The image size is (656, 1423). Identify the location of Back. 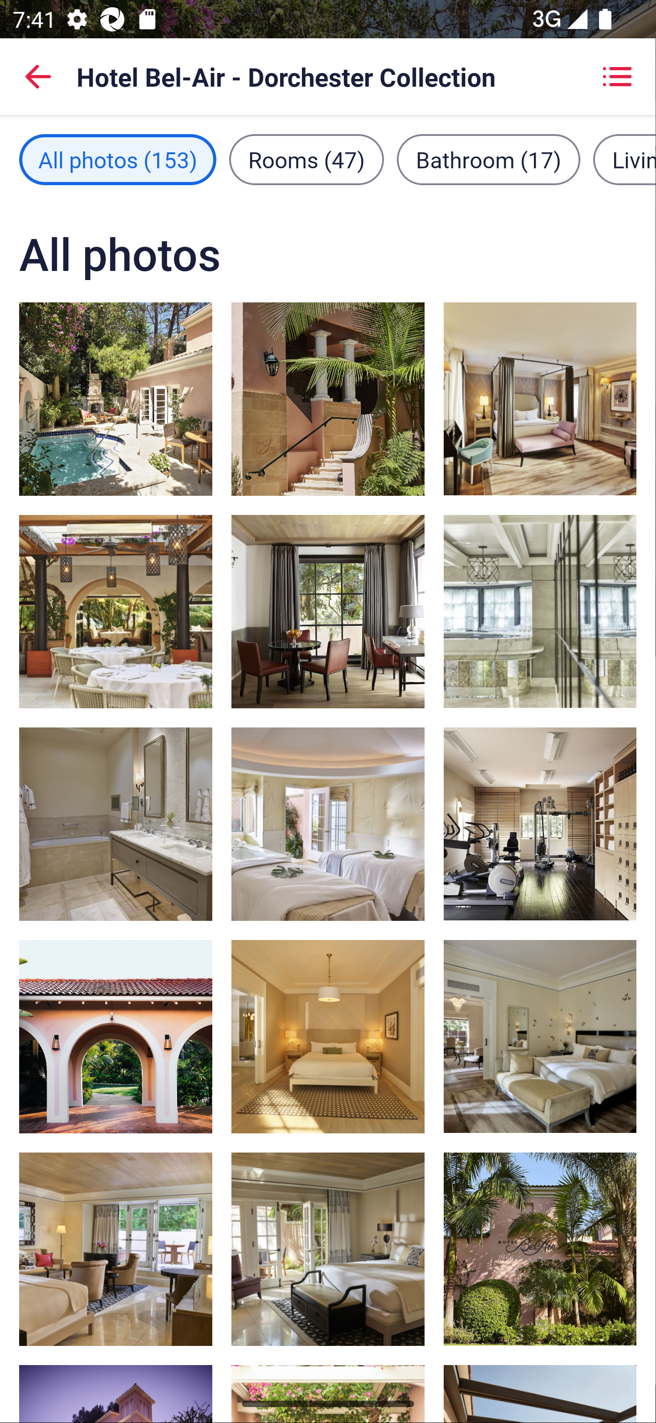
(38, 77).